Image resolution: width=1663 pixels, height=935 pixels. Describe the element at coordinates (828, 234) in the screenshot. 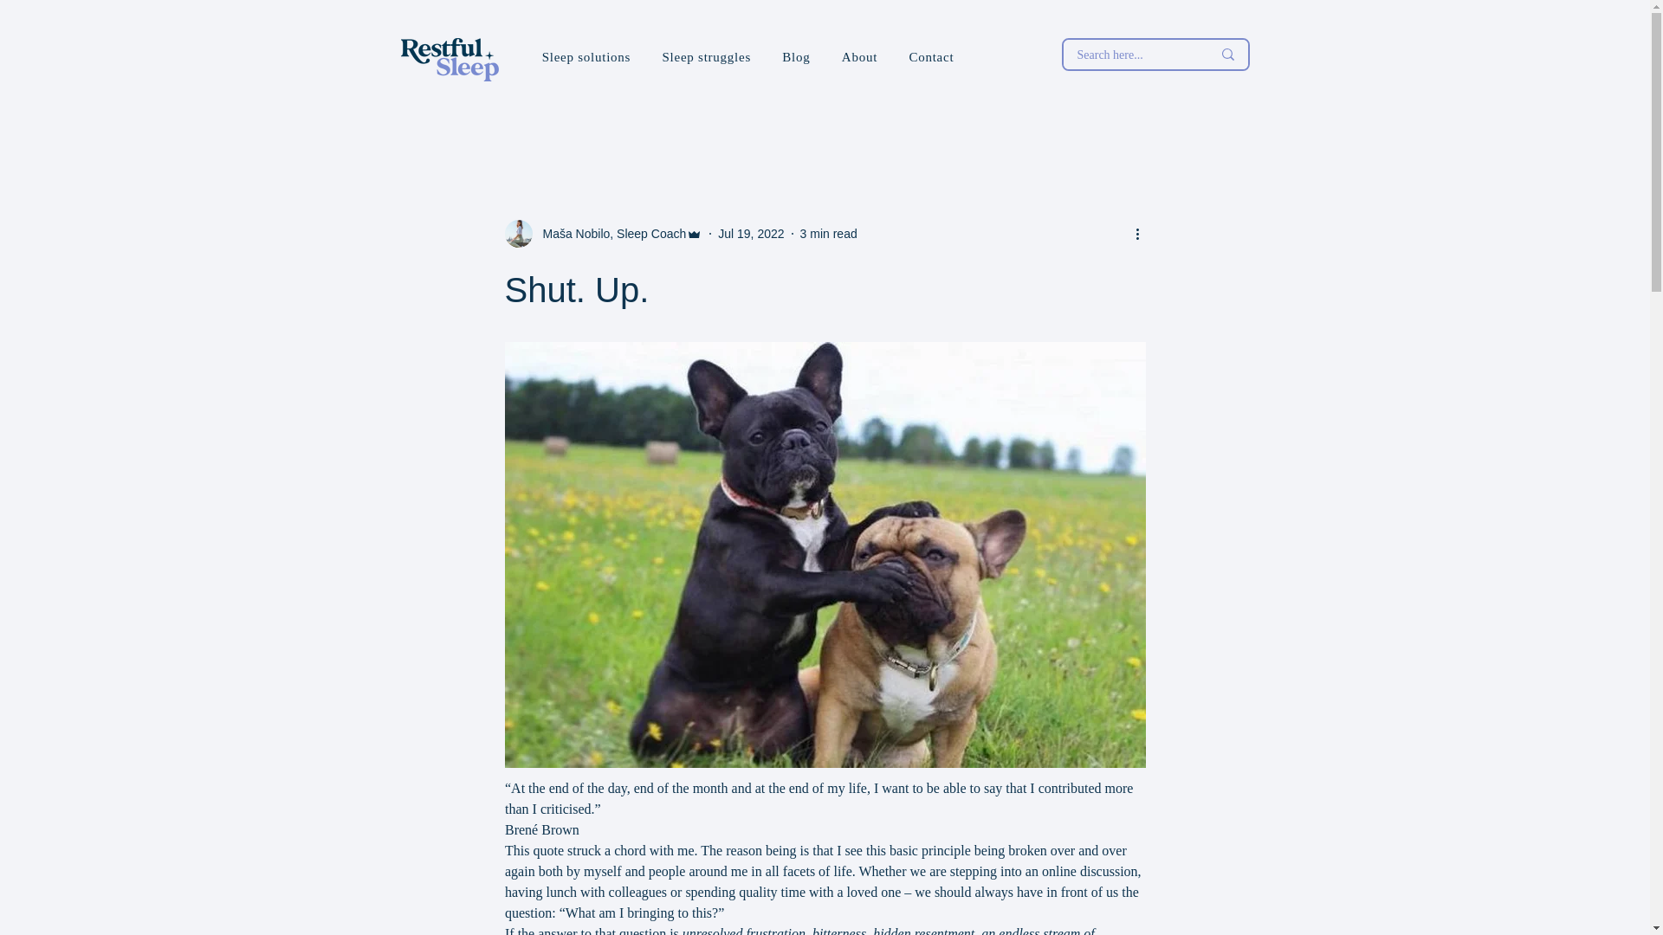

I see `3 min read` at that location.